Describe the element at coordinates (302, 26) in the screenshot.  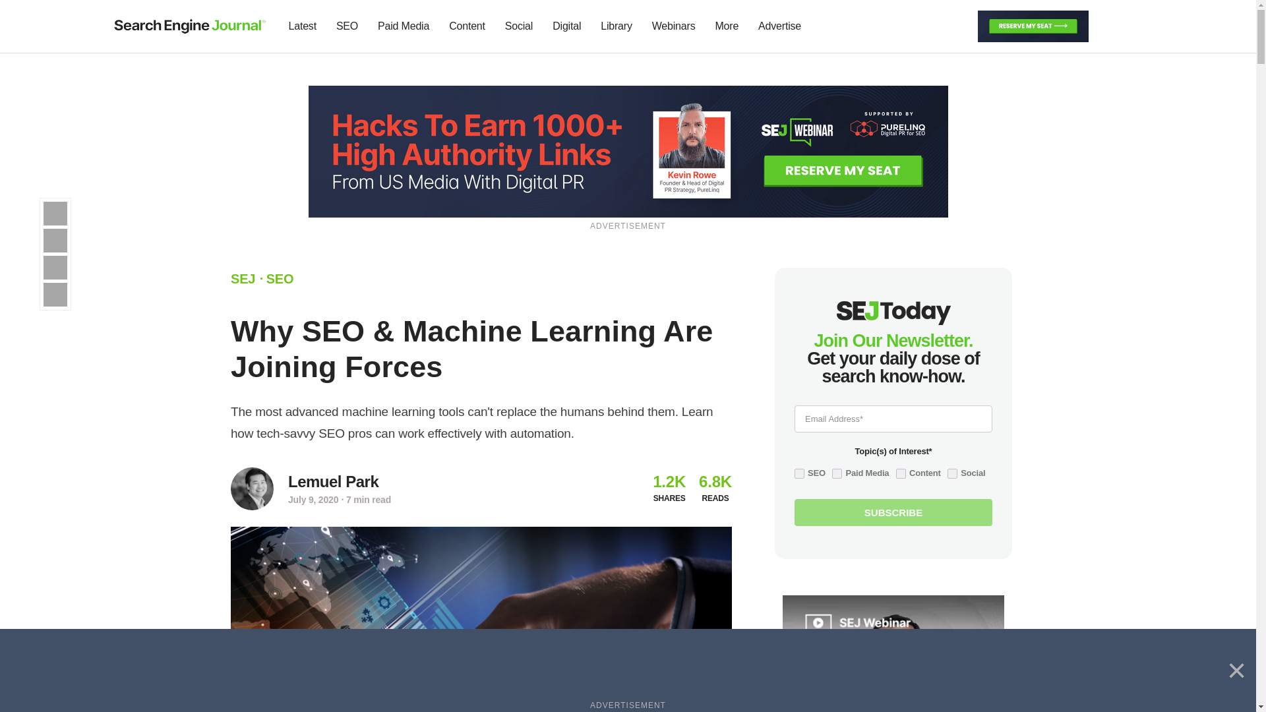
I see `Latest` at that location.